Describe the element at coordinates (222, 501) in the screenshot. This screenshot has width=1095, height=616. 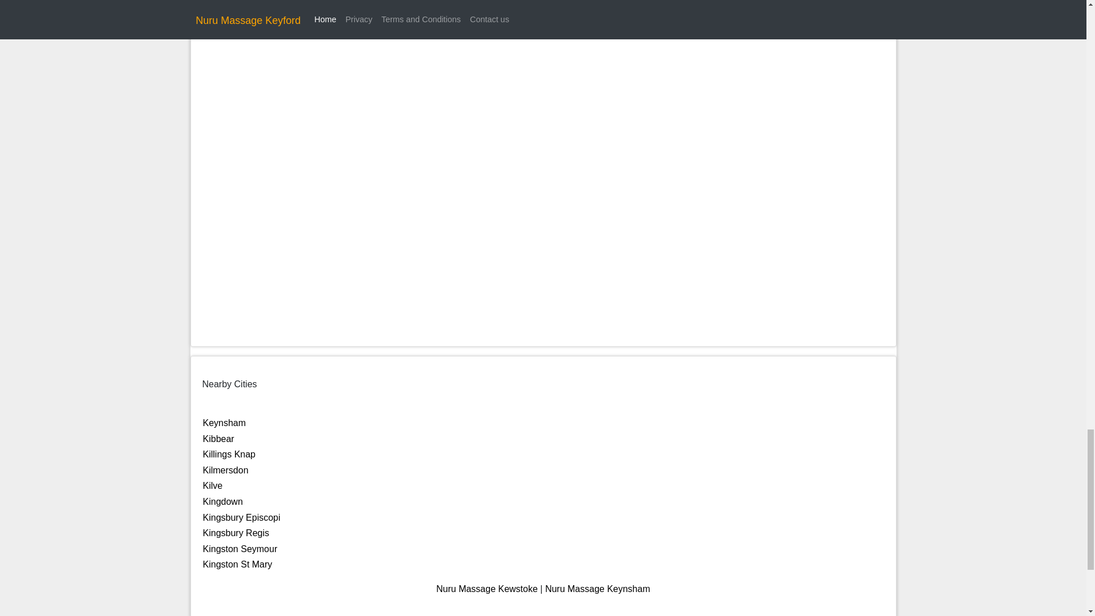
I see `Kingdown` at that location.